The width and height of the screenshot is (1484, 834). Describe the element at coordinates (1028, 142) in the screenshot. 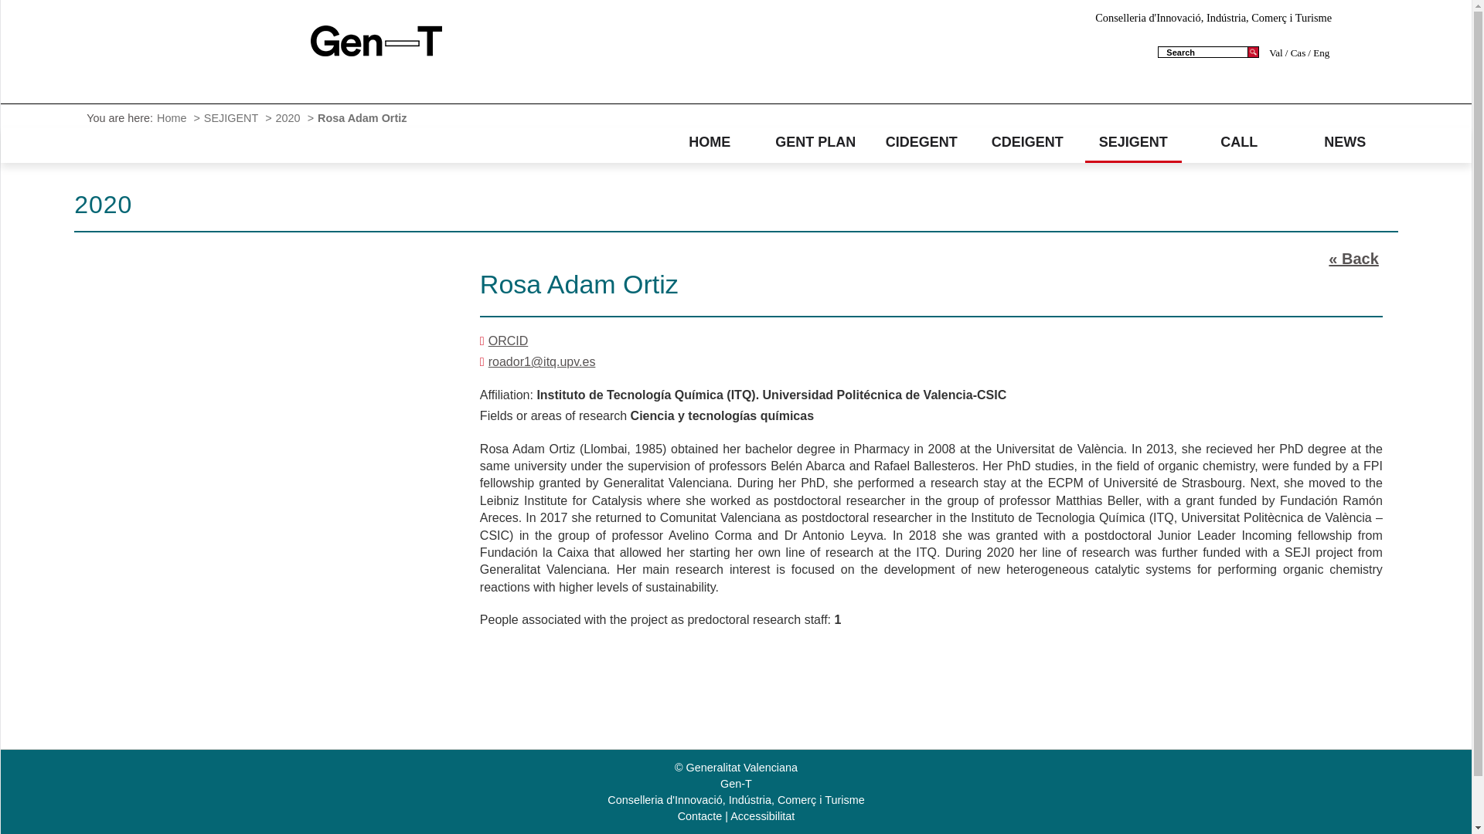

I see `CDEIGENT` at that location.